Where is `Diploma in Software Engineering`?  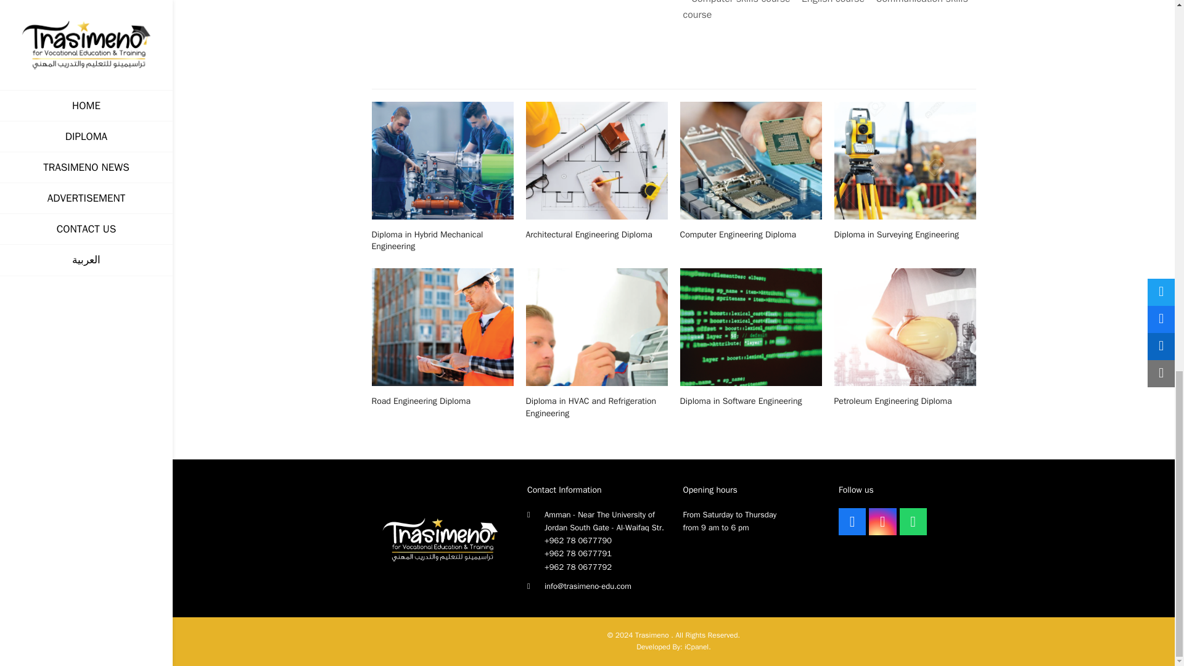 Diploma in Software Engineering is located at coordinates (740, 401).